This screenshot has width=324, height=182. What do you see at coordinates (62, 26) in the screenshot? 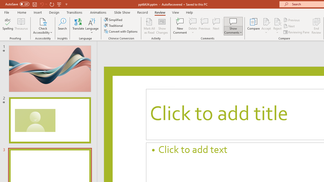
I see `Search` at bounding box center [62, 26].